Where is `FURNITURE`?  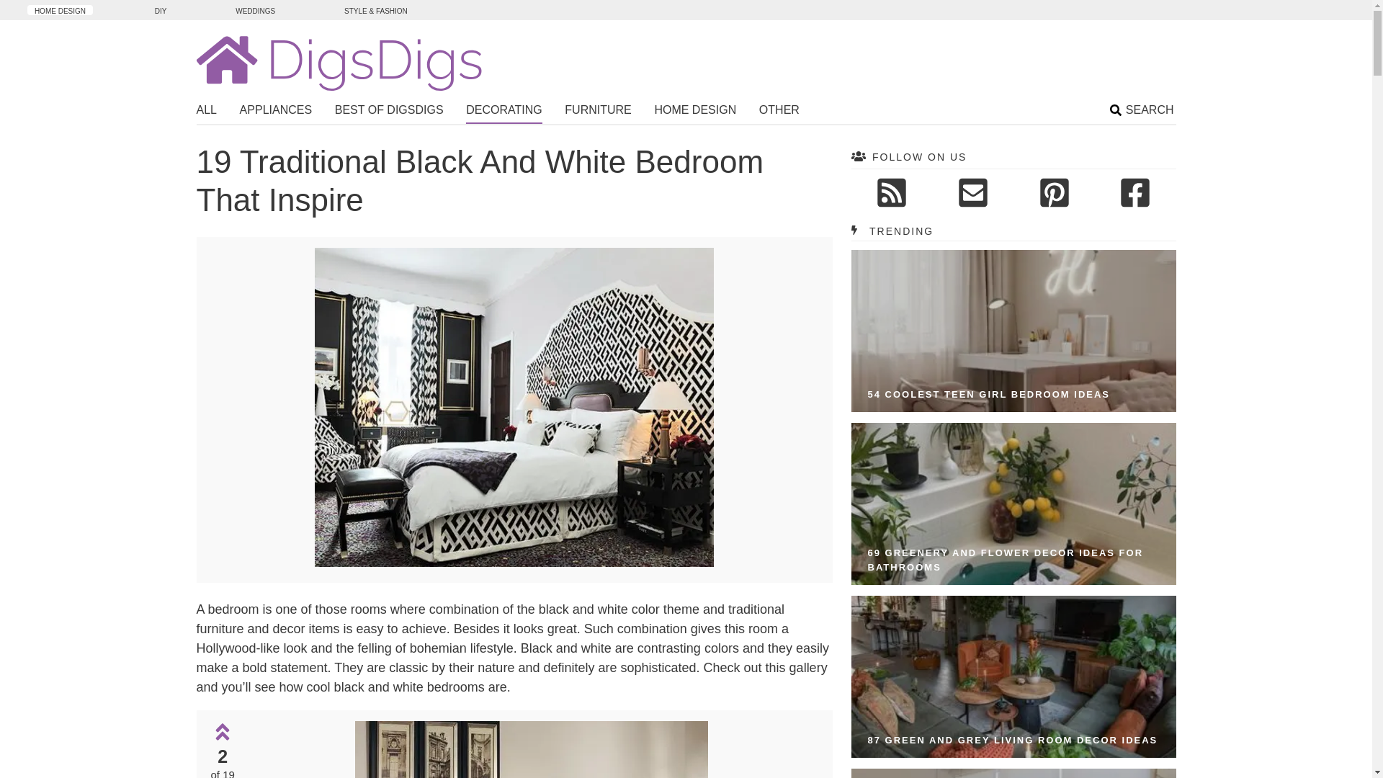 FURNITURE is located at coordinates (597, 112).